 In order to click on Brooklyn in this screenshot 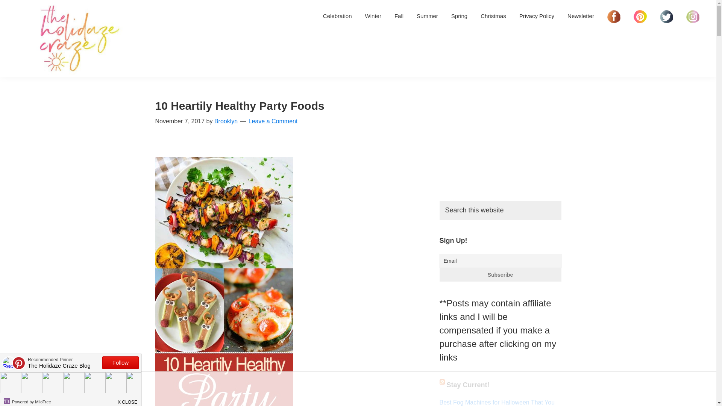, I will do `click(226, 121)`.